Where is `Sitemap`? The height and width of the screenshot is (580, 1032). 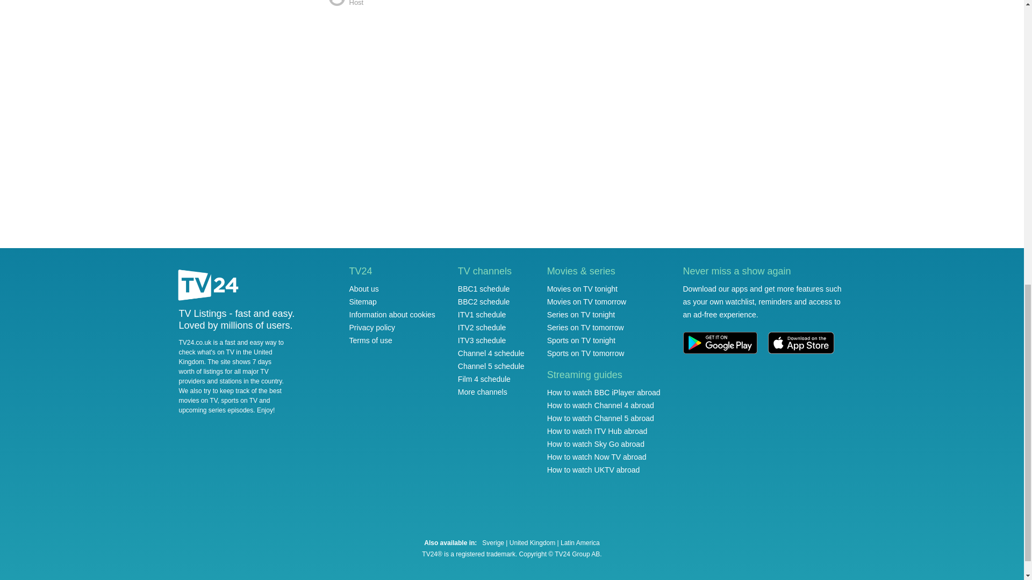 Sitemap is located at coordinates (363, 302).